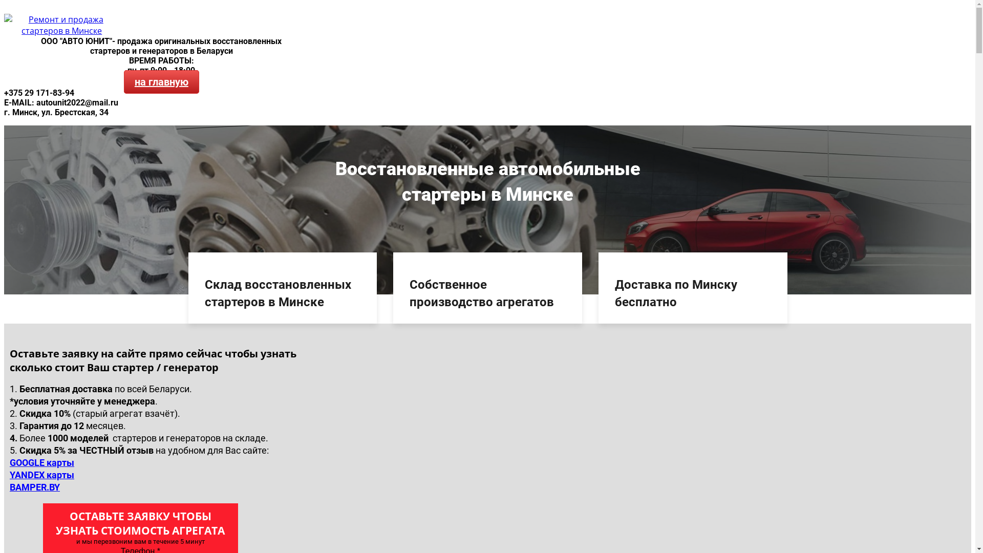 The height and width of the screenshot is (553, 983). I want to click on BAMPER.BY, so click(35, 487).